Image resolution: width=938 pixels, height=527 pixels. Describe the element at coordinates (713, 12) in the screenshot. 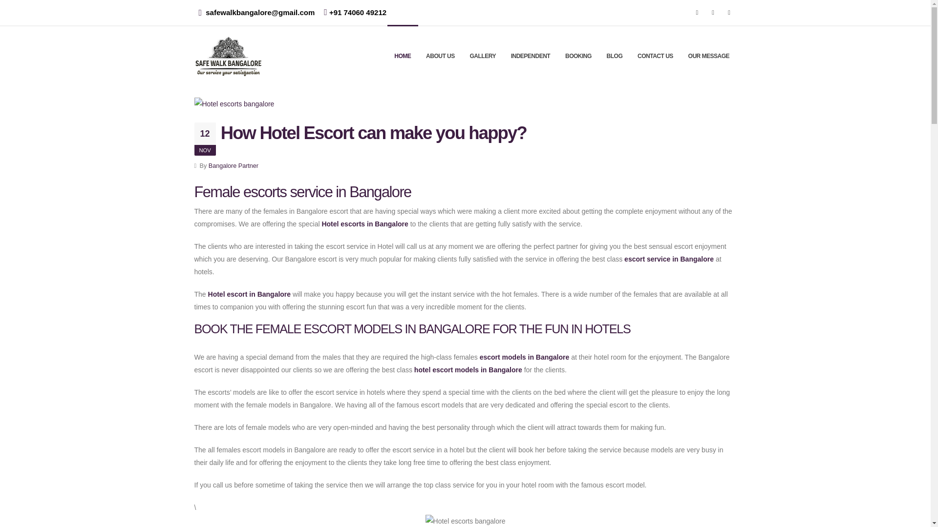

I see `Twitter` at that location.